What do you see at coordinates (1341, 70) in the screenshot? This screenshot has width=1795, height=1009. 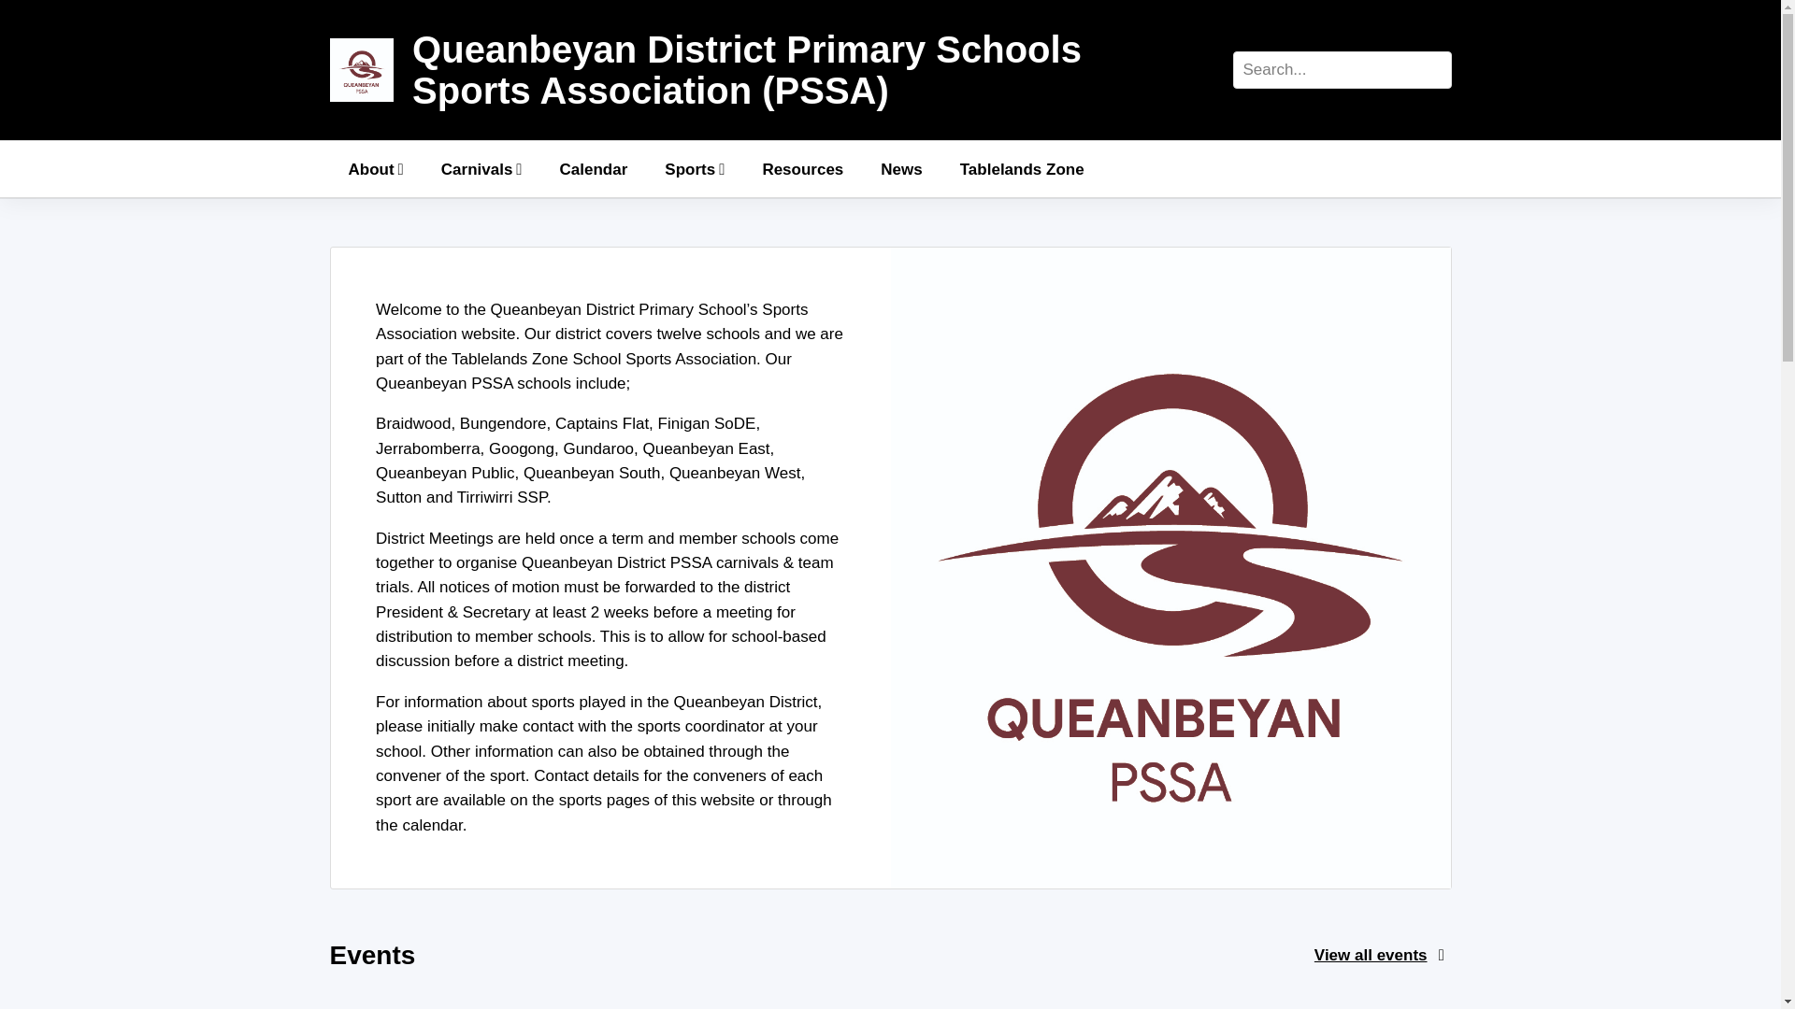 I see `Search for:` at bounding box center [1341, 70].